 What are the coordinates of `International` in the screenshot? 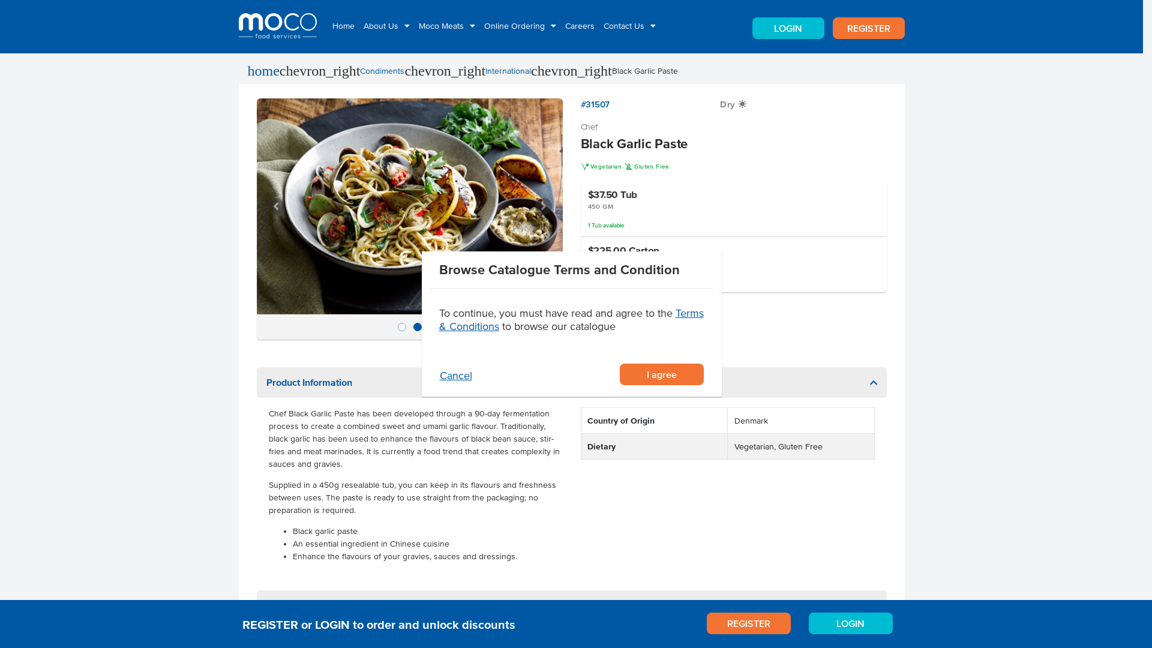 It's located at (508, 71).